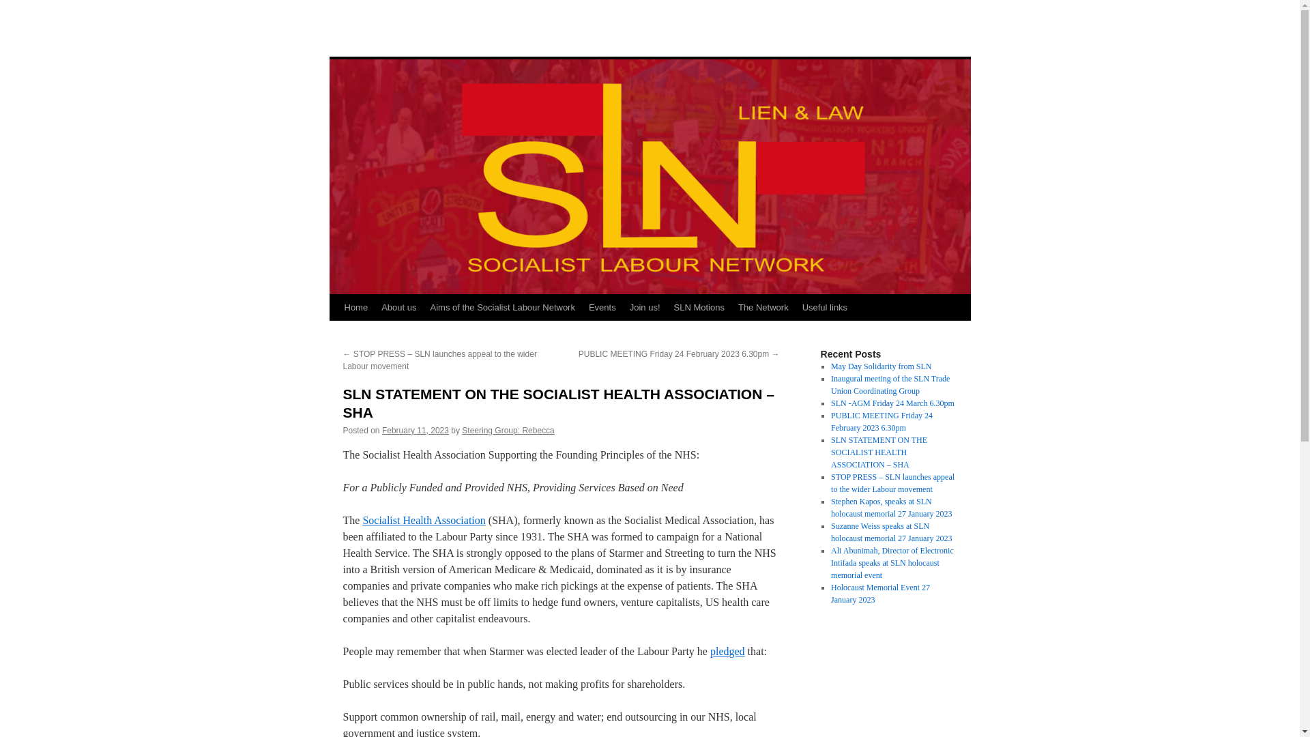 The height and width of the screenshot is (737, 1310). What do you see at coordinates (416, 431) in the screenshot?
I see `February 11, 2023` at bounding box center [416, 431].